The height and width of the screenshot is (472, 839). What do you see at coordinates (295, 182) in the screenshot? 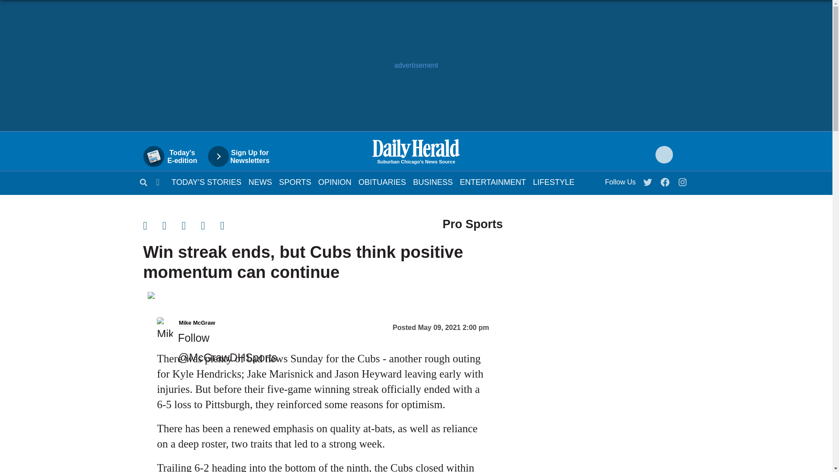
I see `Share via Email` at bounding box center [295, 182].